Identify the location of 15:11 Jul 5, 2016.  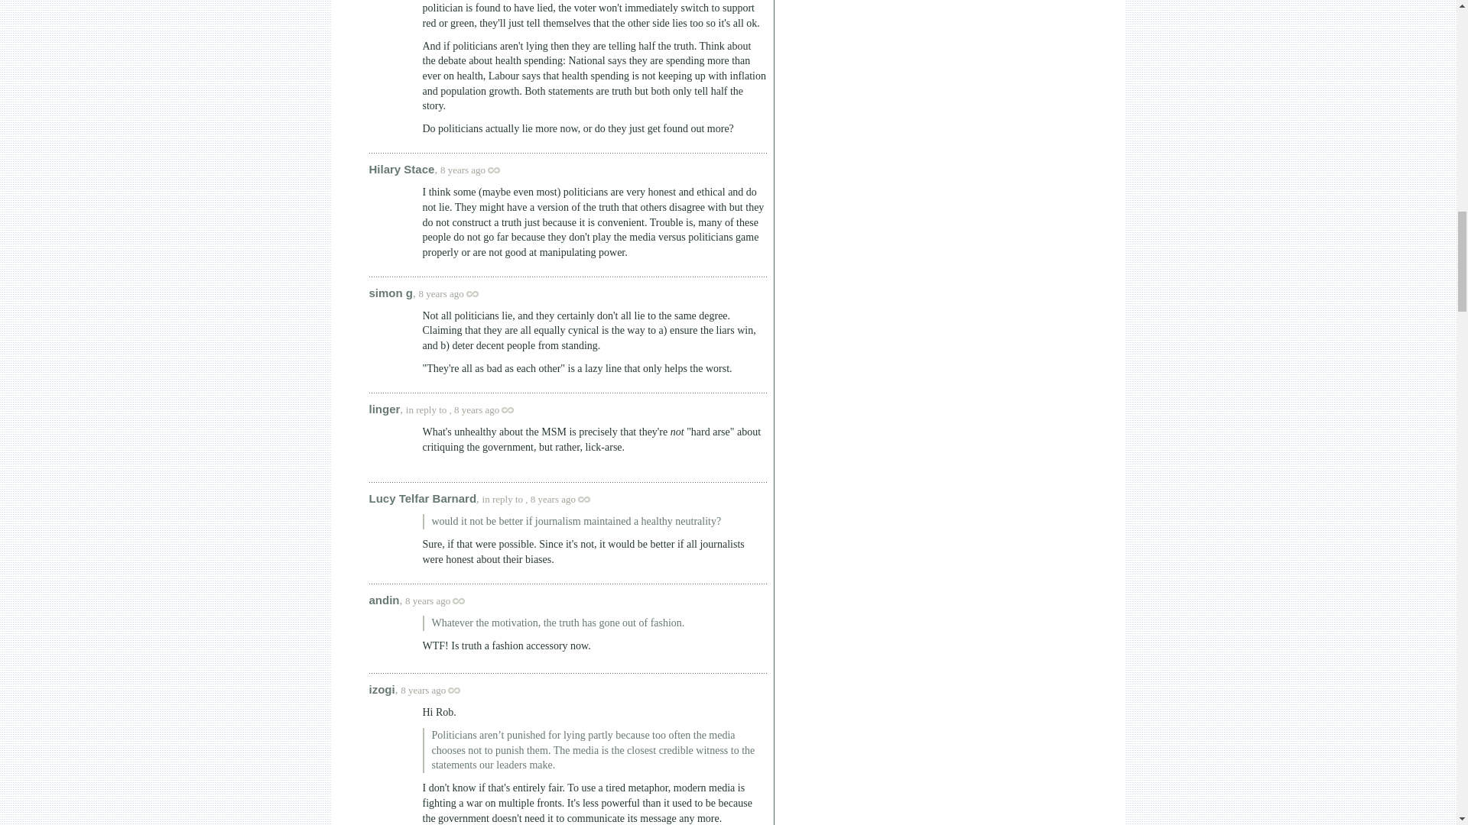
(476, 409).